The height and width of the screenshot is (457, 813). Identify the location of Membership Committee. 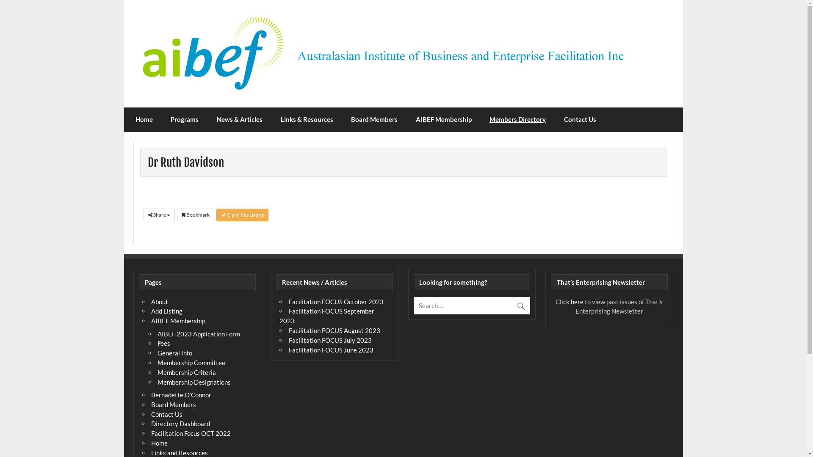
(191, 363).